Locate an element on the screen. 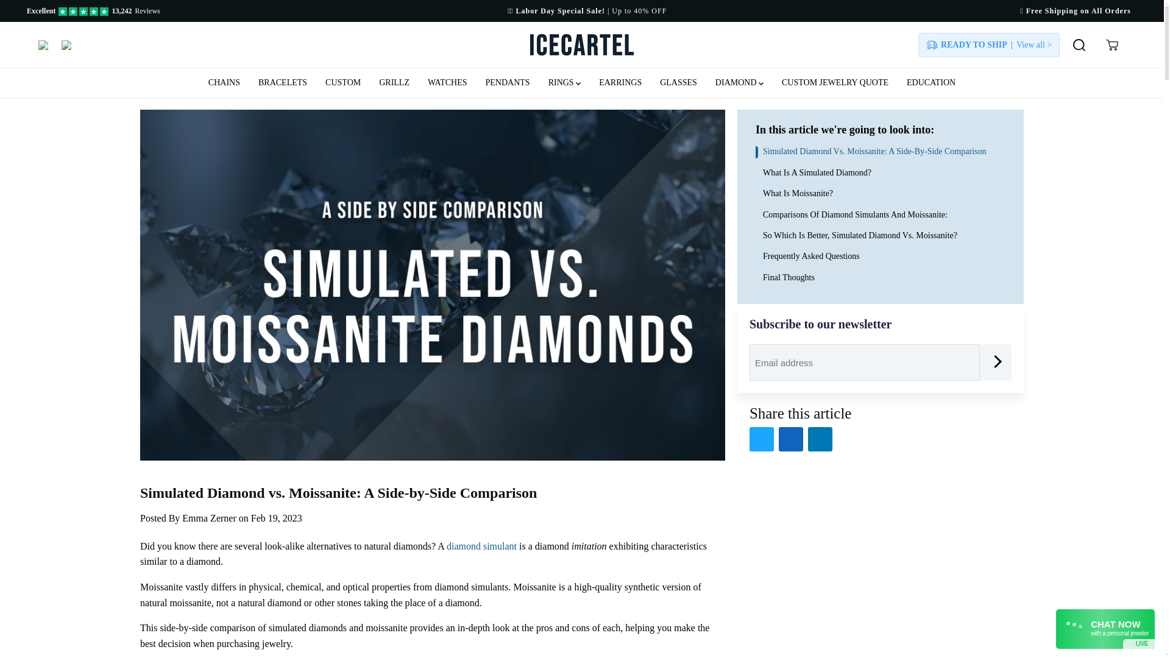 The height and width of the screenshot is (658, 1170). Search is located at coordinates (1079, 45).